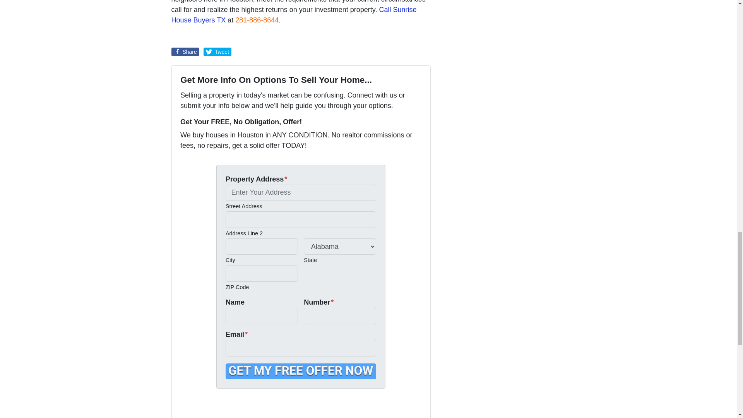 Image resolution: width=743 pixels, height=418 pixels. What do you see at coordinates (196, 407) in the screenshot?
I see `Facebook` at bounding box center [196, 407].